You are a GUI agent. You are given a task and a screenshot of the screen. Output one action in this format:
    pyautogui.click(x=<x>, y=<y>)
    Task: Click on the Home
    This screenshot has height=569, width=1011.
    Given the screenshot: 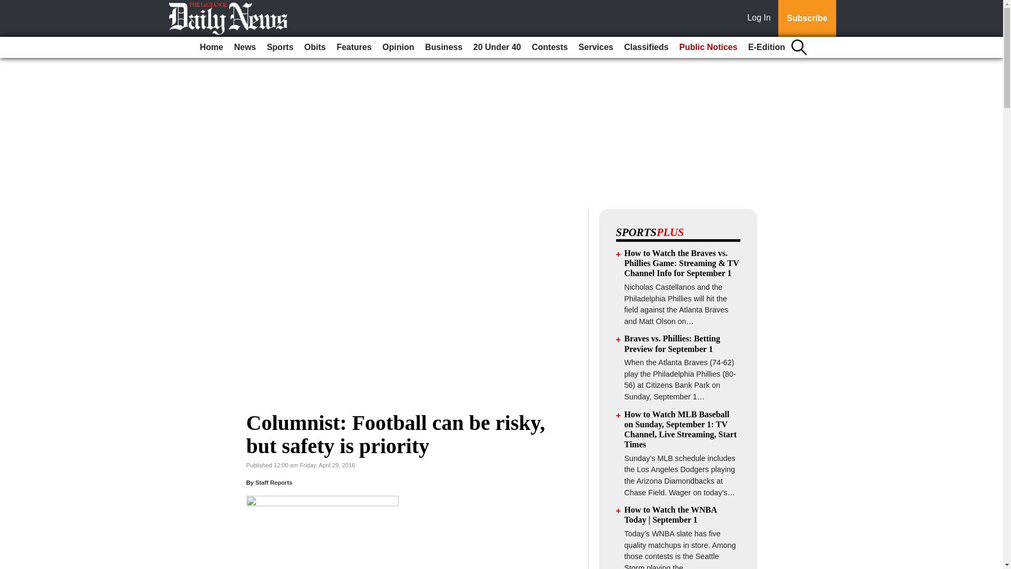 What is the action you would take?
    pyautogui.click(x=212, y=47)
    